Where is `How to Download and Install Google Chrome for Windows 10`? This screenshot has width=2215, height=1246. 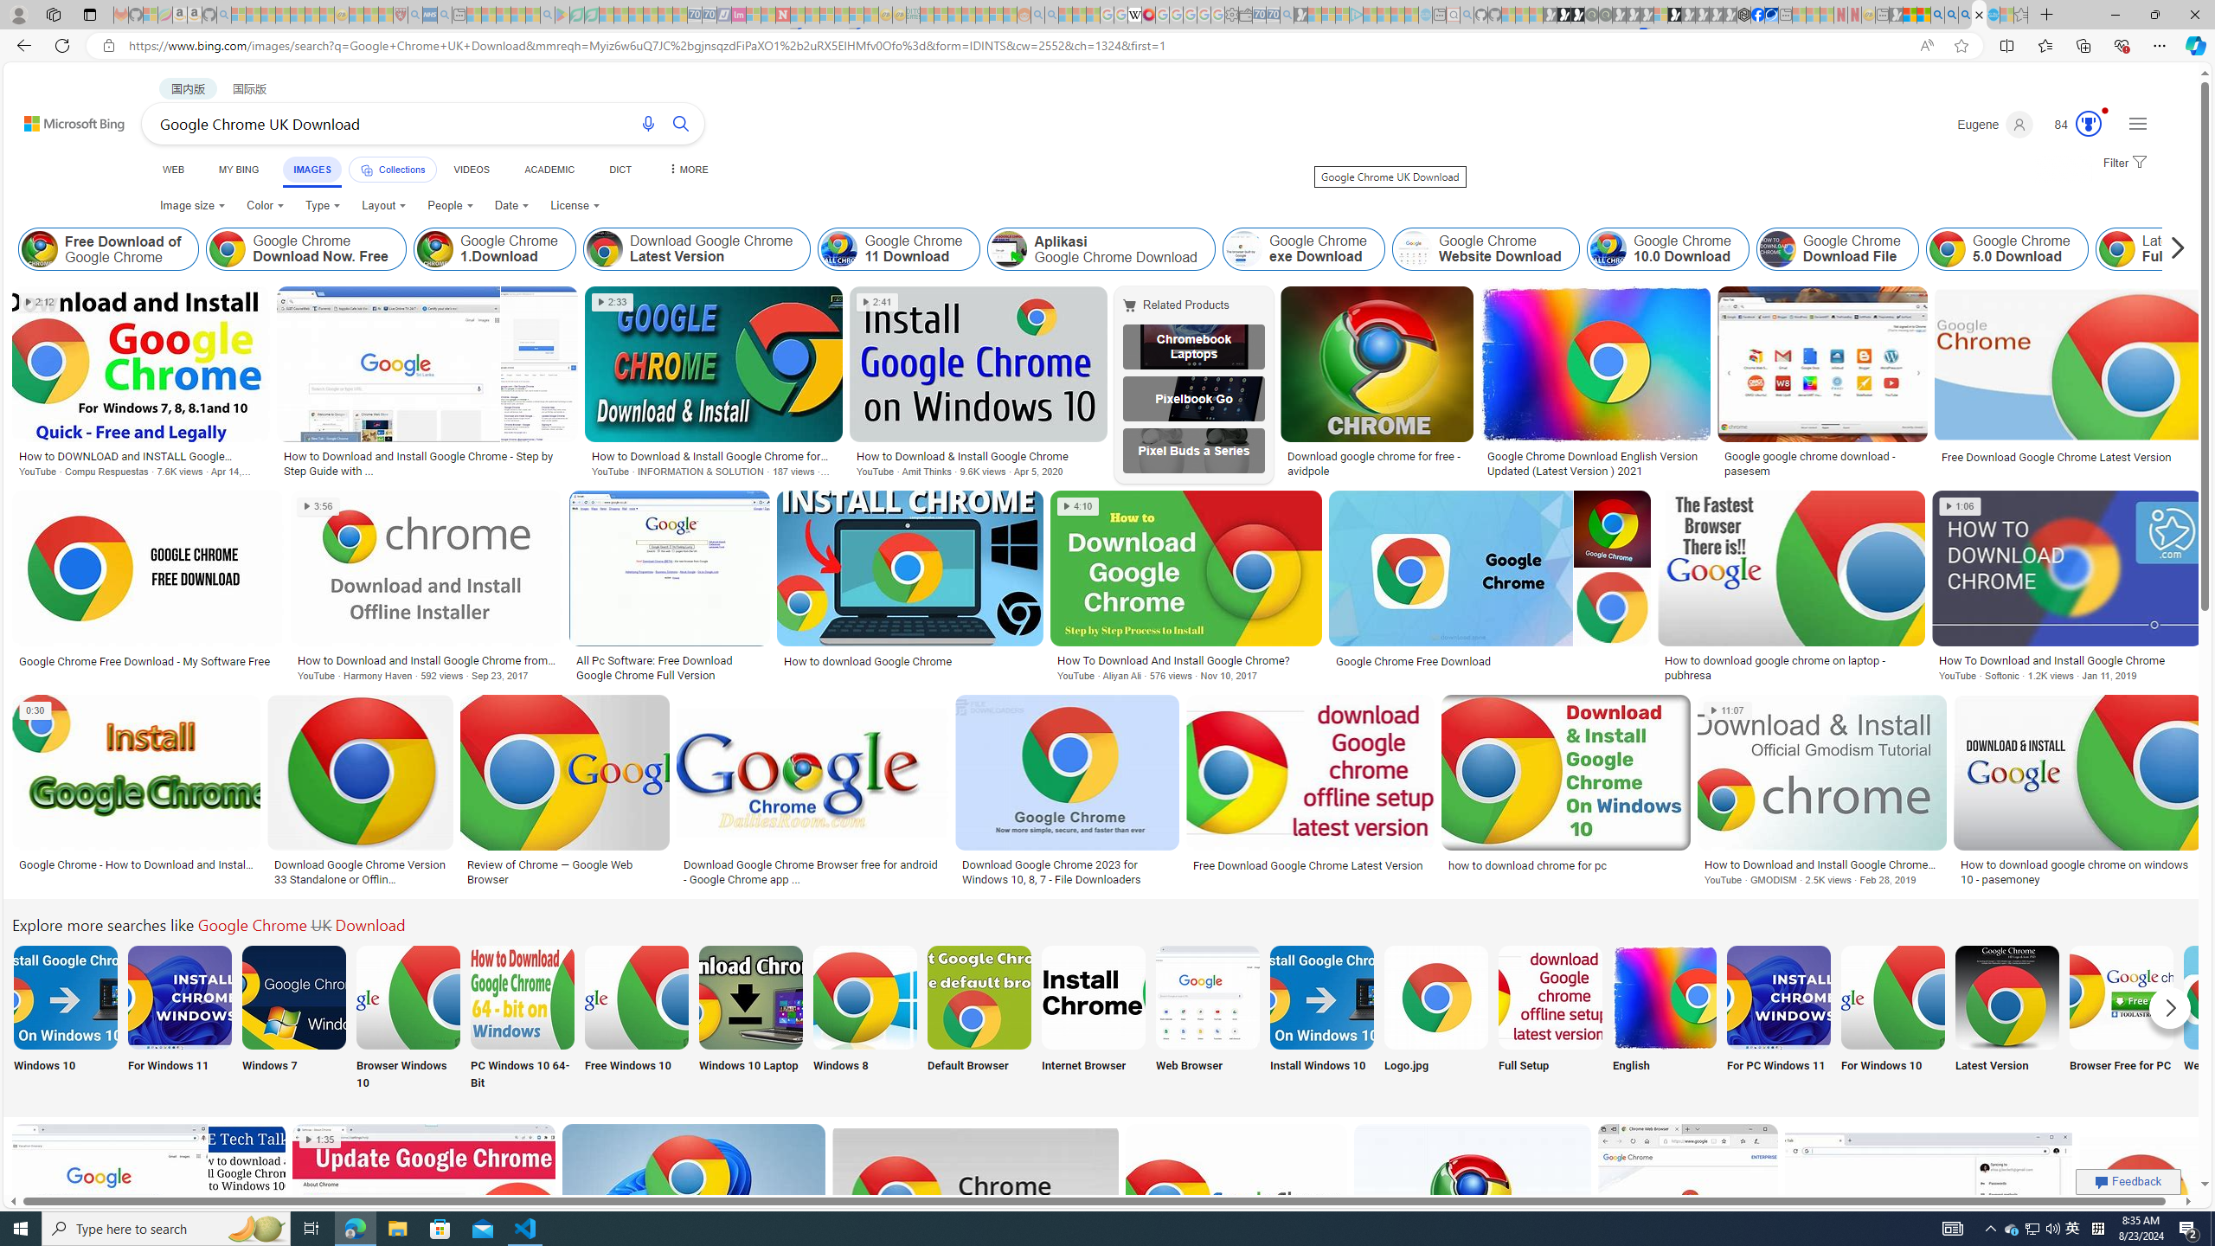 How to Download and Install Google Chrome for Windows 10 is located at coordinates (1822, 864).